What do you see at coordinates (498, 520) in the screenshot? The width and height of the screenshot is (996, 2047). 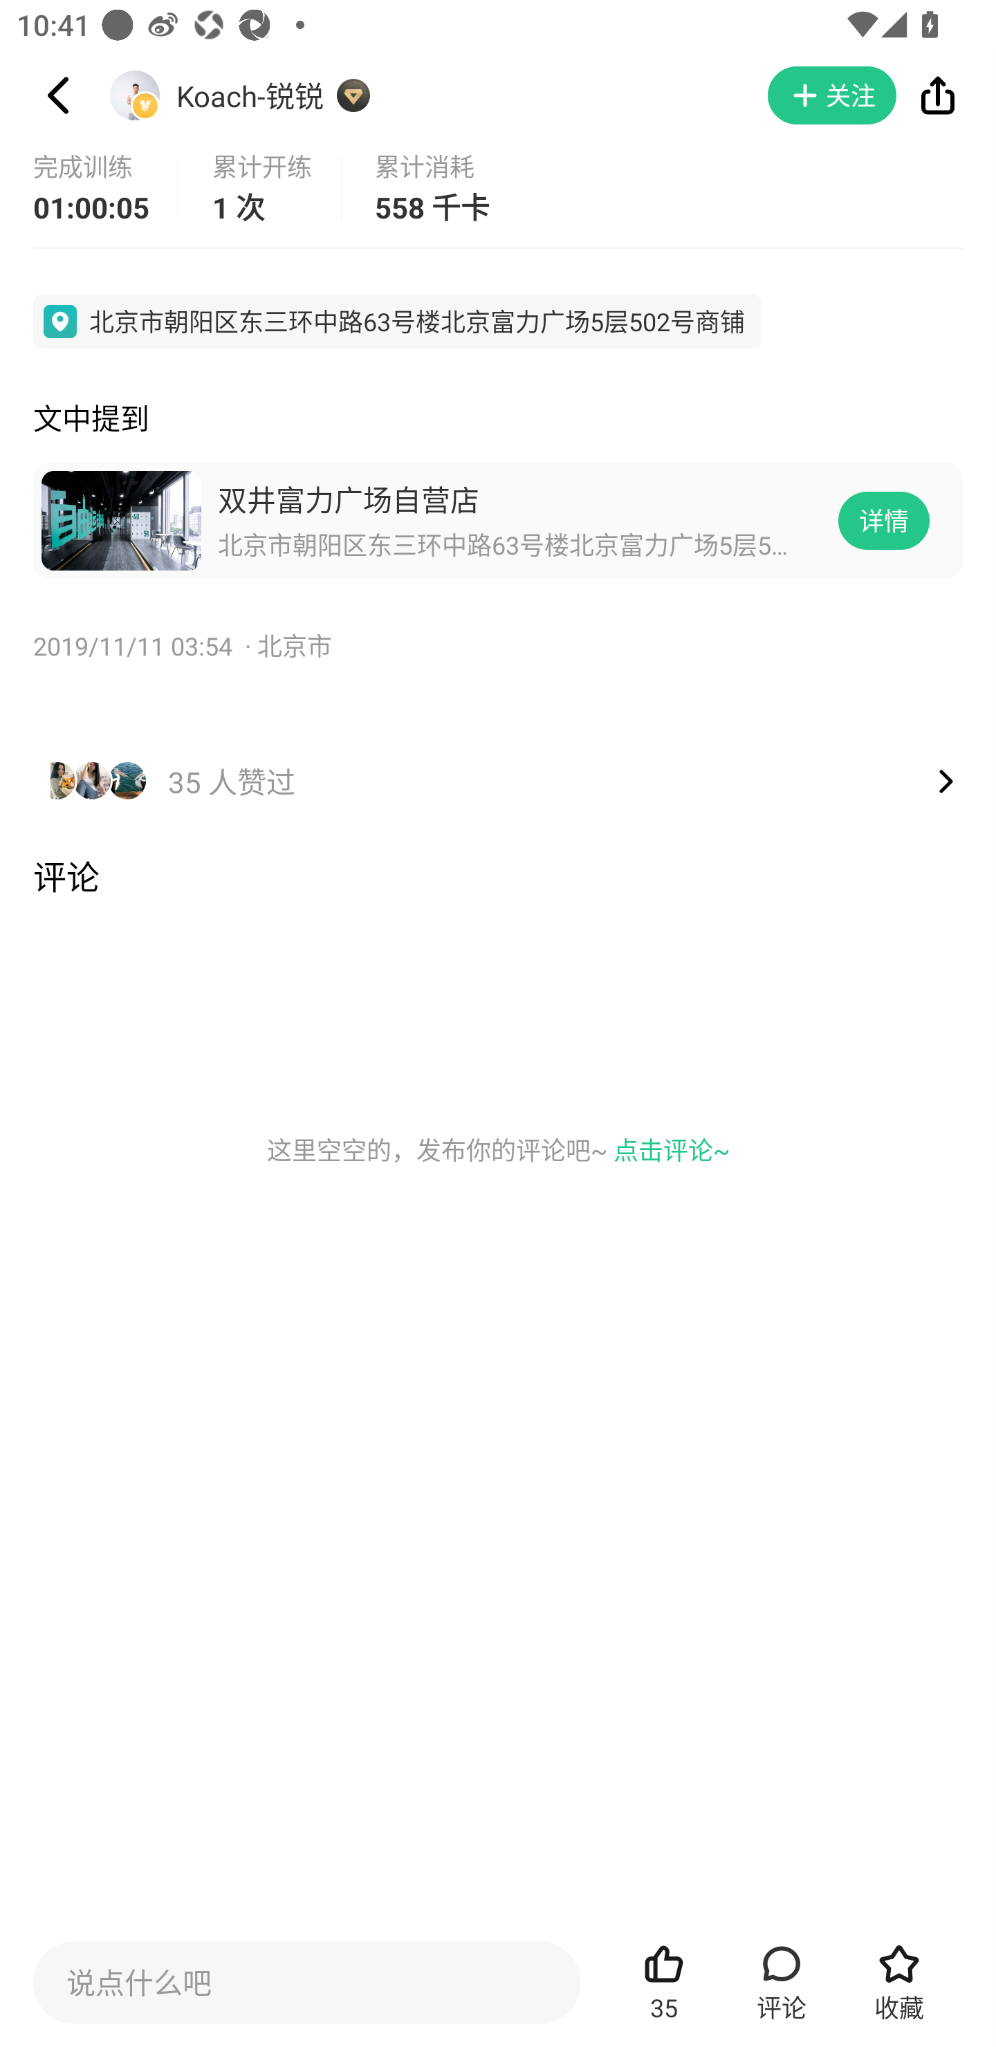 I see `双井富力广场自营店 北京市朝阳区东三环中路63号楼北京富力广场5层502号商铺 详情` at bounding box center [498, 520].